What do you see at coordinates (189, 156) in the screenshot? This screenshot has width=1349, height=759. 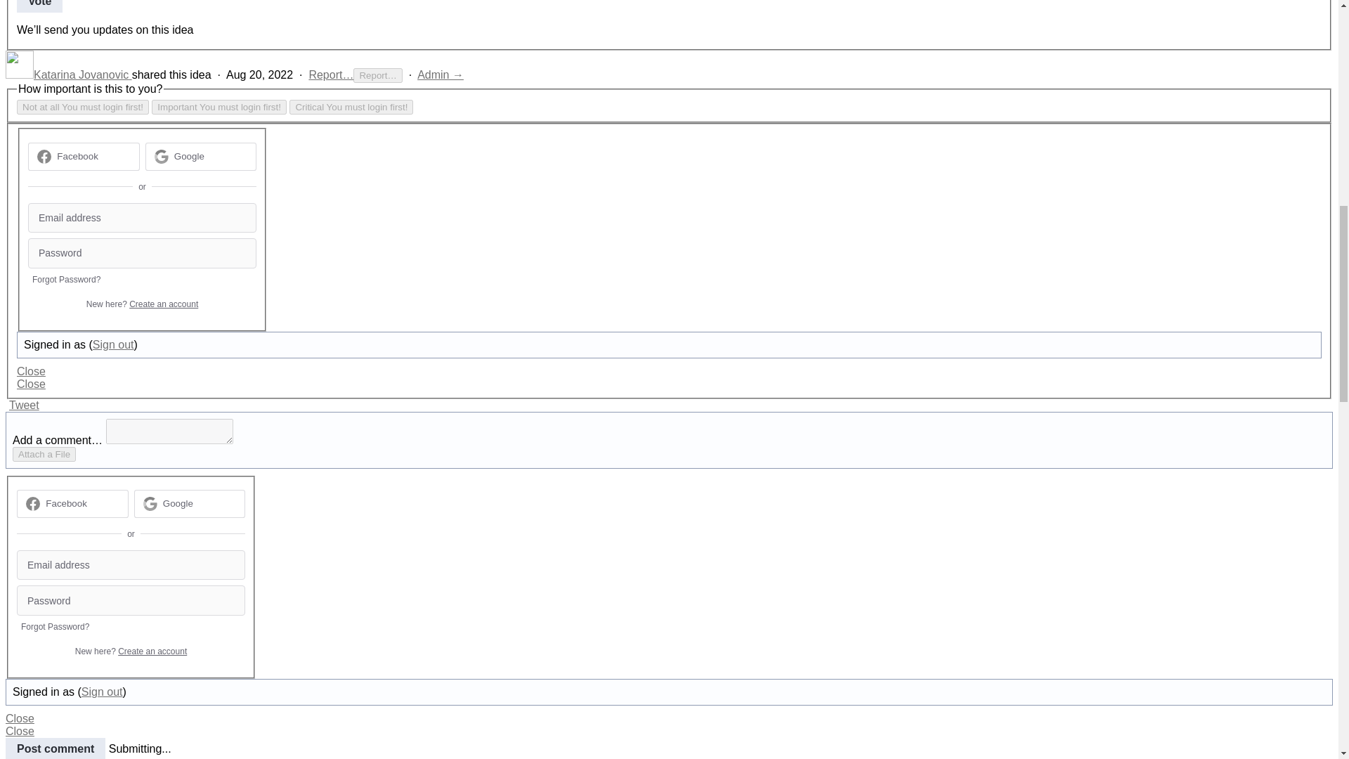 I see `Google` at bounding box center [189, 156].